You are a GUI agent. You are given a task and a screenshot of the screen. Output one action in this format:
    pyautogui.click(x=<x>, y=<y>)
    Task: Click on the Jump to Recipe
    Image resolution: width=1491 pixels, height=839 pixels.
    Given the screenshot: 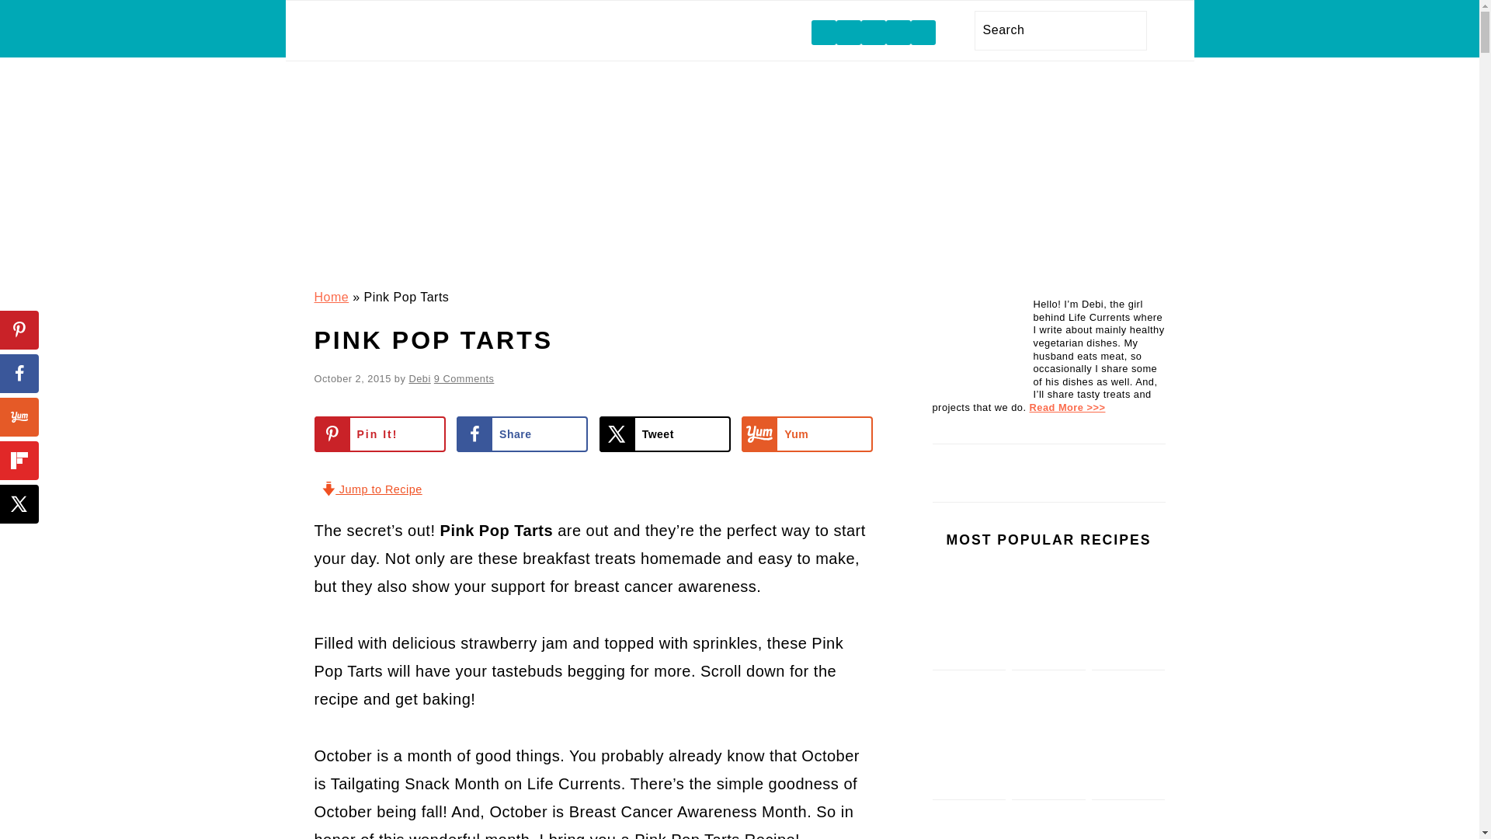 What is the action you would take?
    pyautogui.click(x=371, y=490)
    